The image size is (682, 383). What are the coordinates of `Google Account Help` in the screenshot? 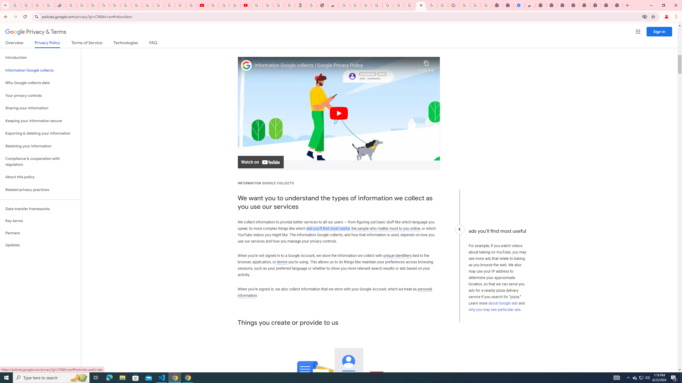 It's located at (476, 5).